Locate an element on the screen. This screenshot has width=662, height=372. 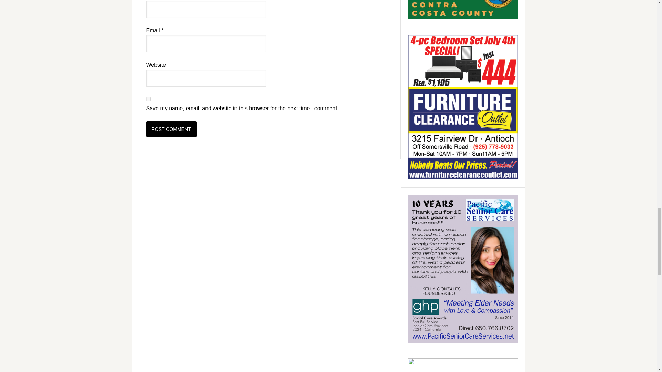
Post Comment is located at coordinates (171, 129).